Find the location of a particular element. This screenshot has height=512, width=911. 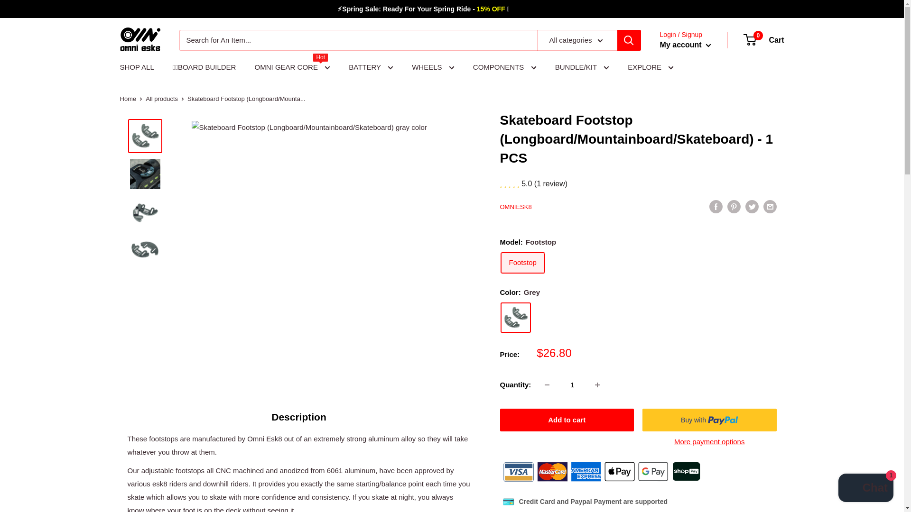

Increase quantity by 1 is located at coordinates (597, 384).